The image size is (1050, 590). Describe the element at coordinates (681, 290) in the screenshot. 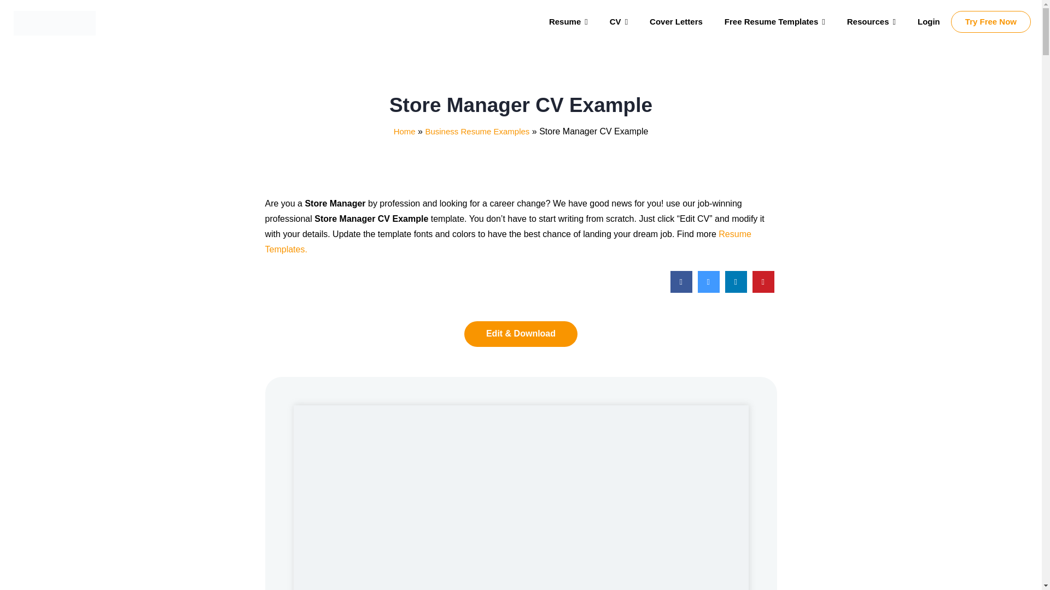

I see `Share on Facebook` at that location.